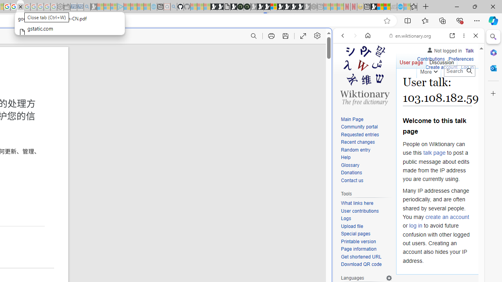  Describe the element at coordinates (286, 36) in the screenshot. I see `Save (Ctrl+S)` at that location.